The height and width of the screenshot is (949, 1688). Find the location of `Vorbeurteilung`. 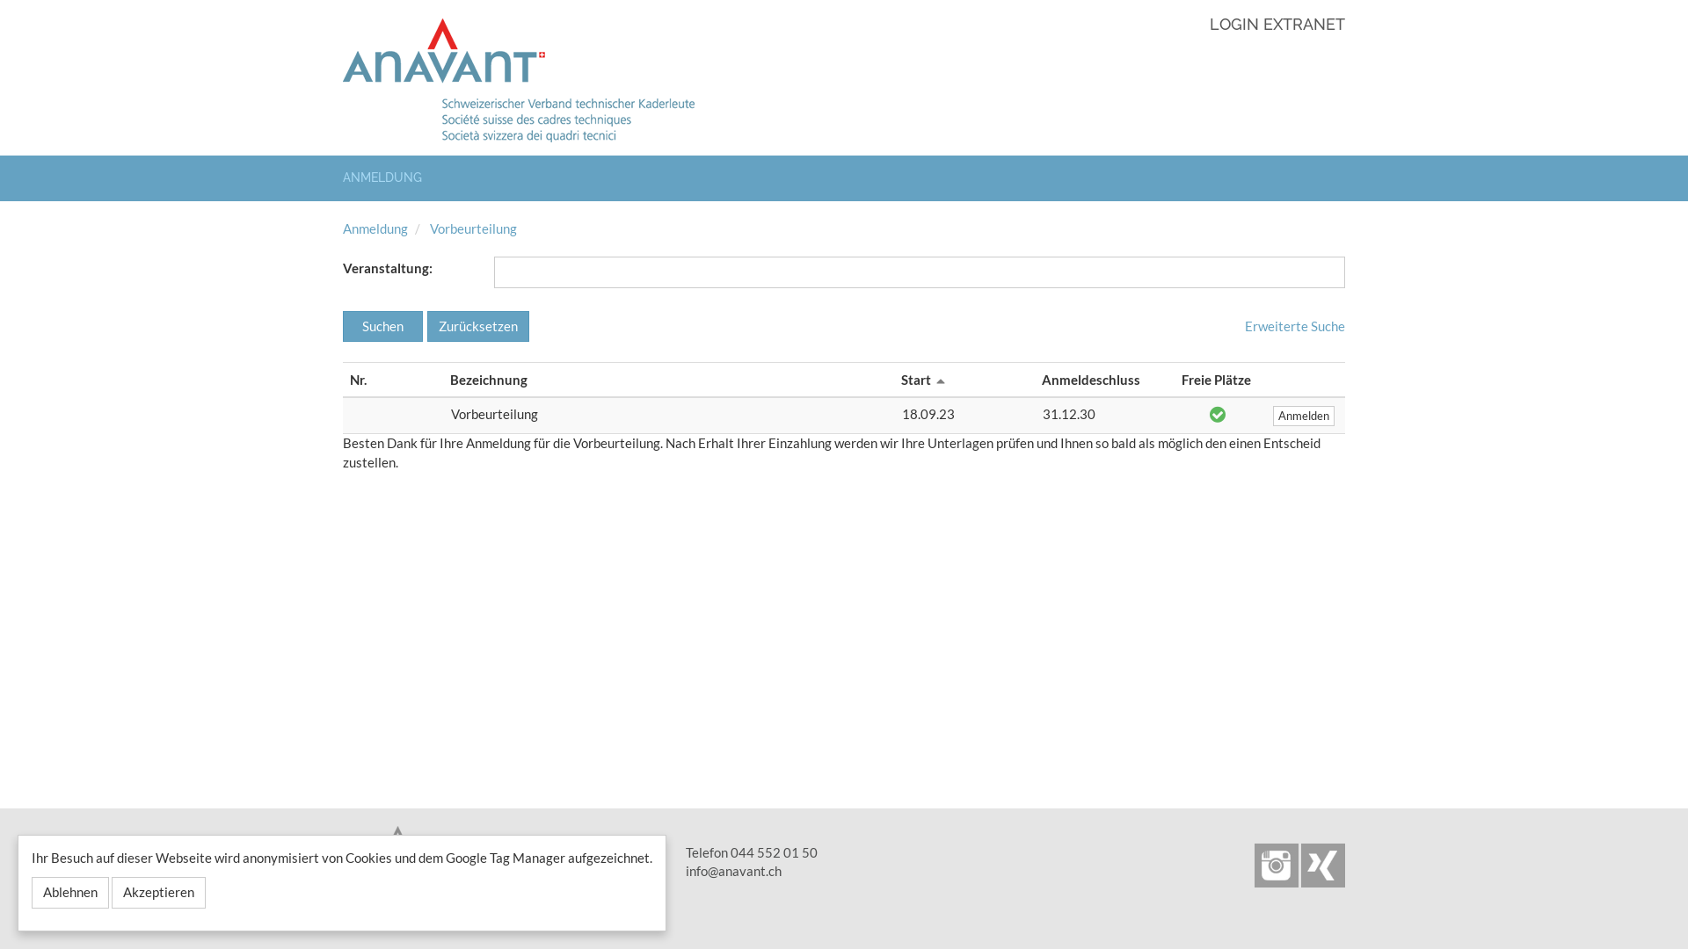

Vorbeurteilung is located at coordinates (473, 228).